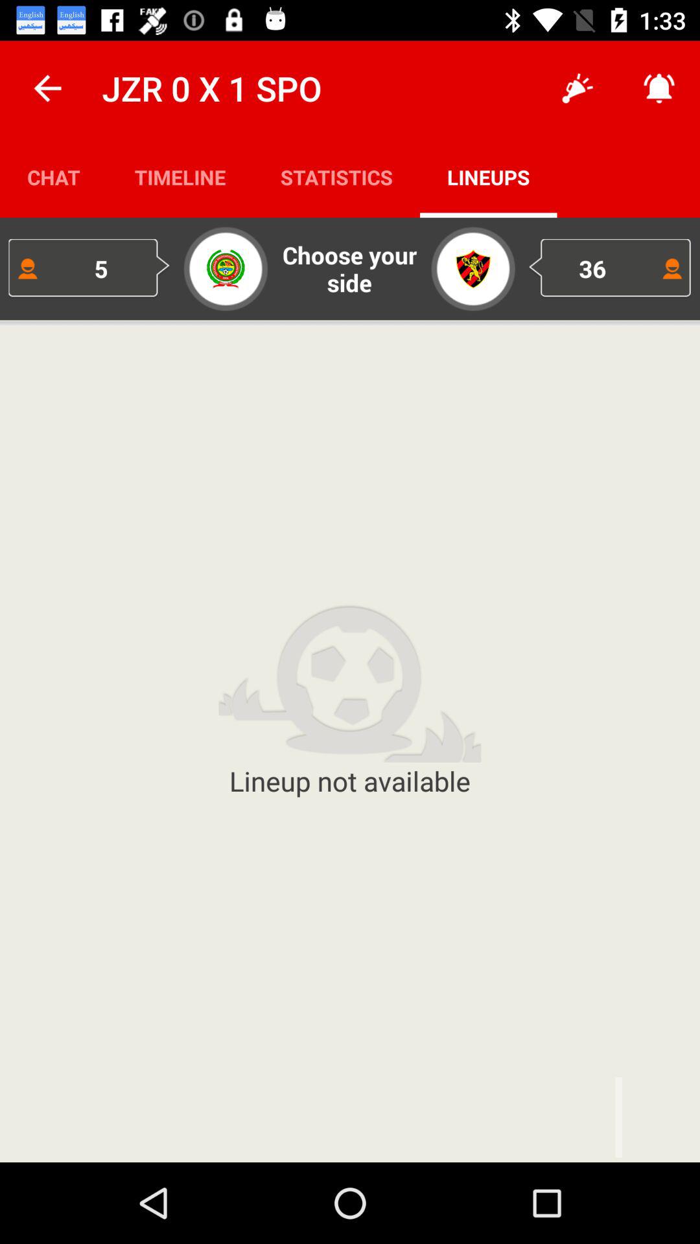 The width and height of the screenshot is (700, 1244). I want to click on launch item below the chat, so click(89, 268).